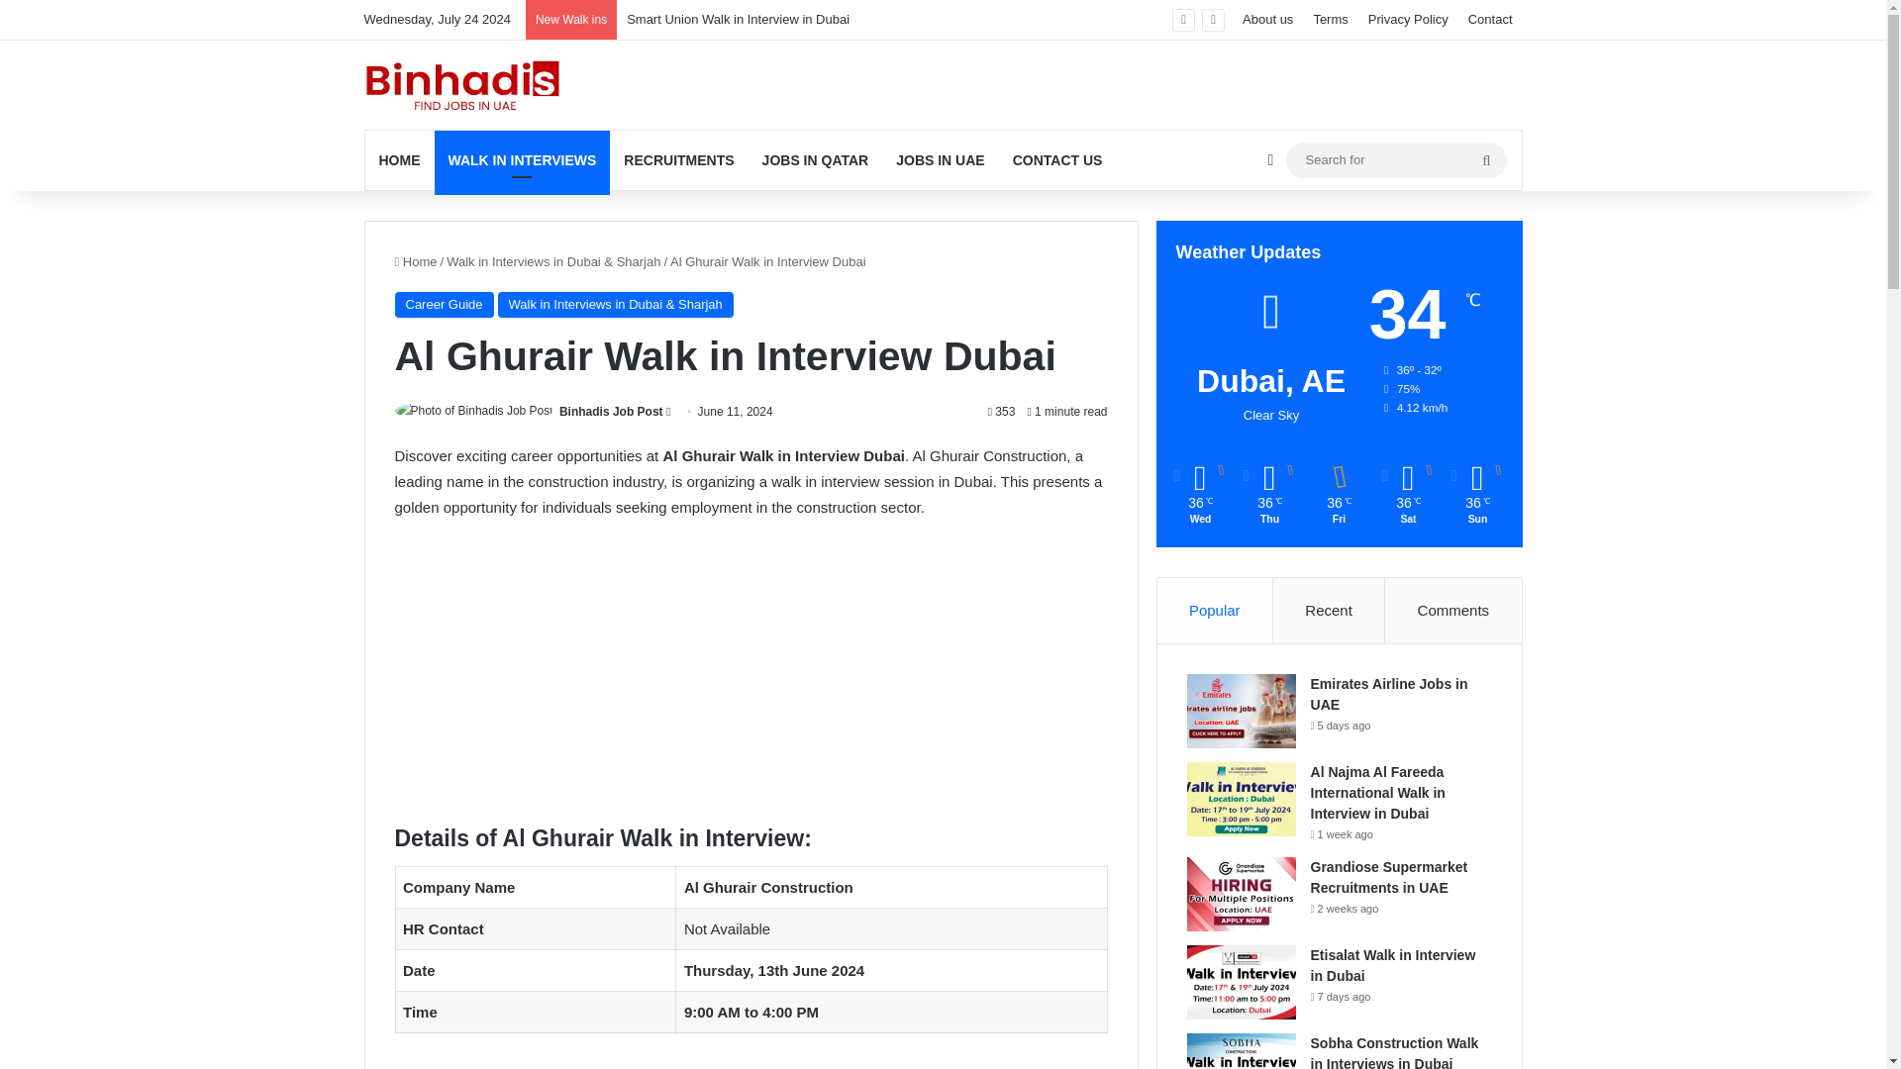 The width and height of the screenshot is (1901, 1069). Describe the element at coordinates (398, 160) in the screenshot. I see `HOME` at that location.